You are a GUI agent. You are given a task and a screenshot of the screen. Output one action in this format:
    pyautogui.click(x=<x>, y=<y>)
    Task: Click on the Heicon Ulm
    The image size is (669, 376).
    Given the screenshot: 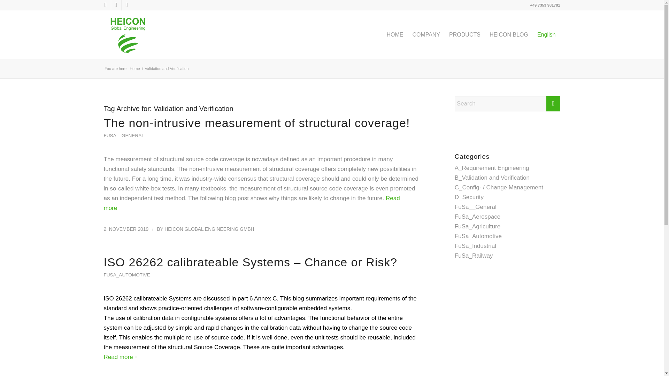 What is the action you would take?
    pyautogui.click(x=134, y=69)
    